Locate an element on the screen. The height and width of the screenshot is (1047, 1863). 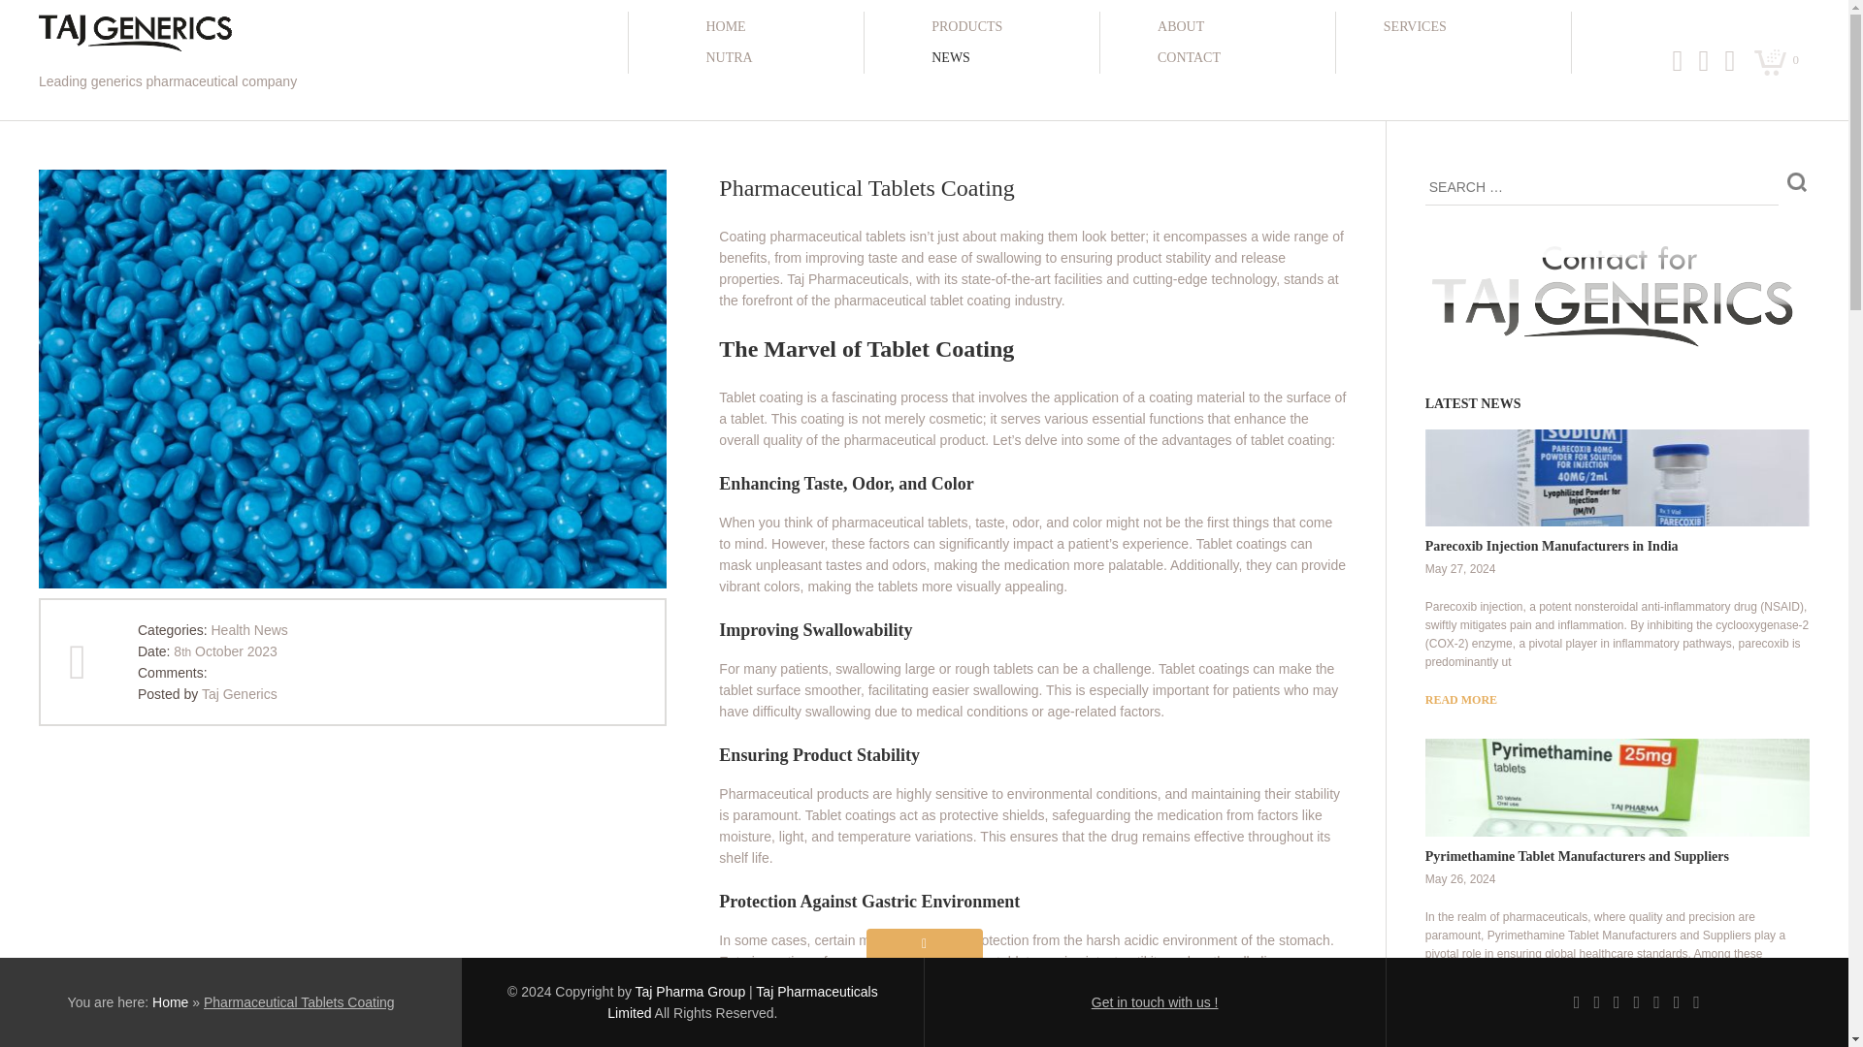
Search for: is located at coordinates (1601, 186).